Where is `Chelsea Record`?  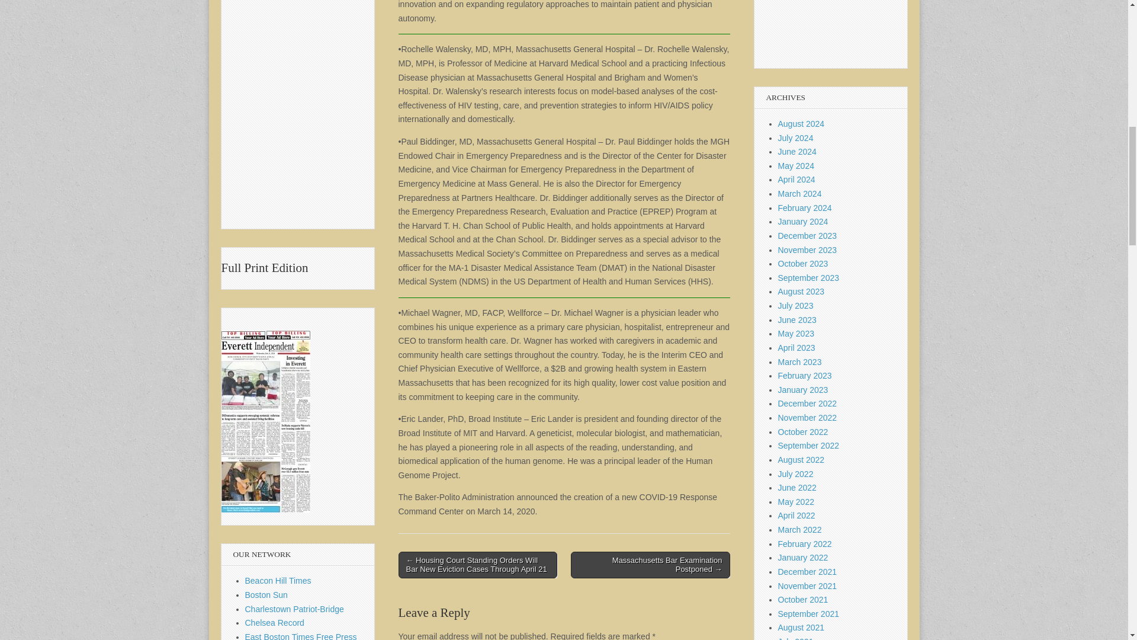 Chelsea Record is located at coordinates (275, 623).